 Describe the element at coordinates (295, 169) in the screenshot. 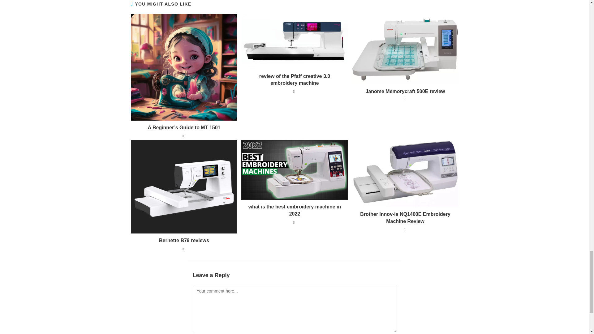

I see `what is the best embroidery machine in 2022 6` at that location.